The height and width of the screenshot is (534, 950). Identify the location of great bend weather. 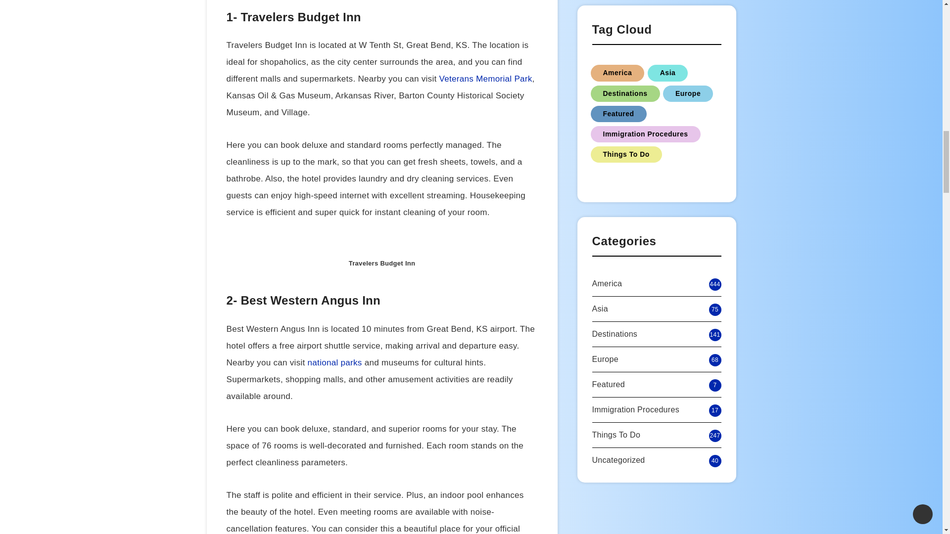
(428, 45).